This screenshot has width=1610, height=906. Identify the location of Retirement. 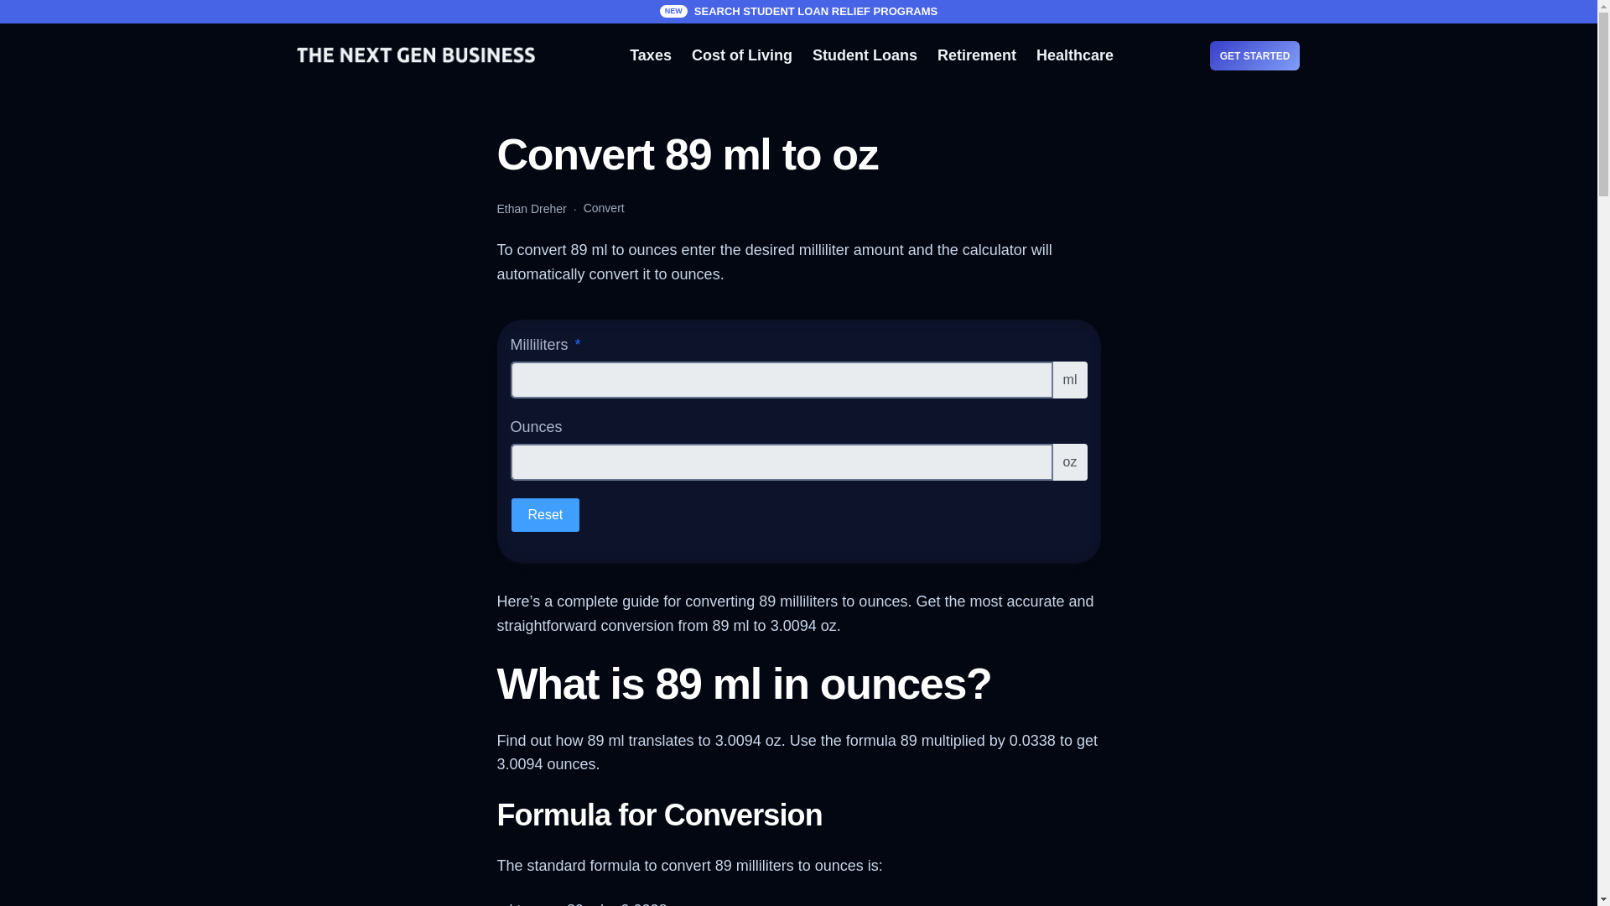
(976, 55).